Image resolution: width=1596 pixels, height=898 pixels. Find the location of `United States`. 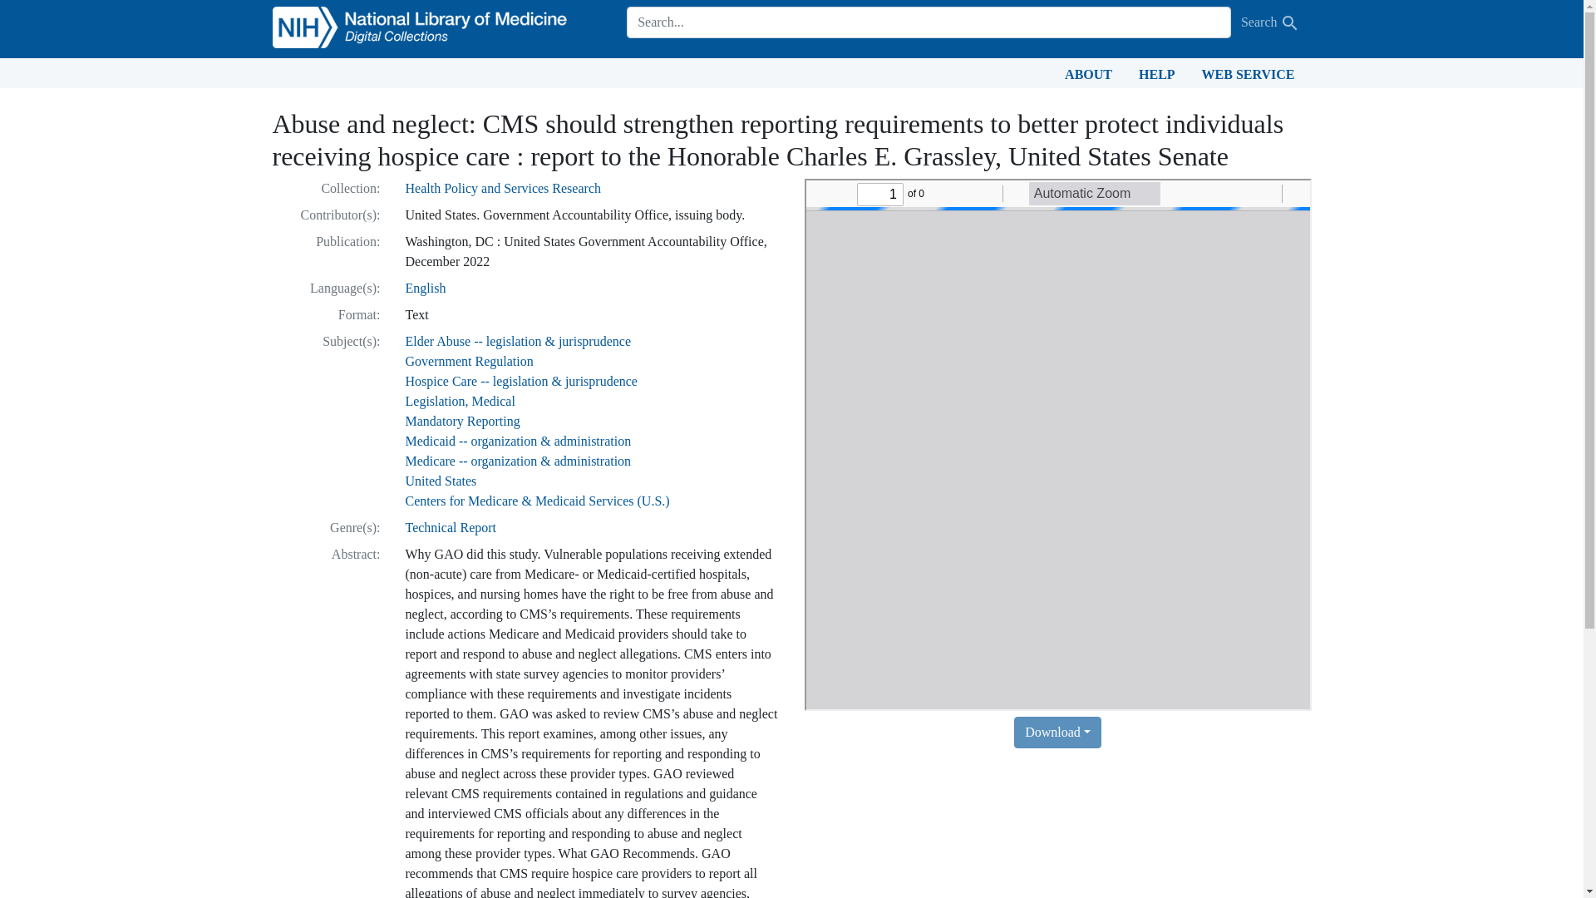

United States is located at coordinates (441, 481).